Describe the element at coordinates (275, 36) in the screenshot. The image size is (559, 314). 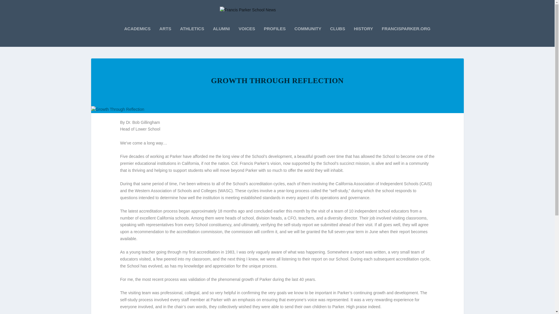
I see `PROFILES` at that location.